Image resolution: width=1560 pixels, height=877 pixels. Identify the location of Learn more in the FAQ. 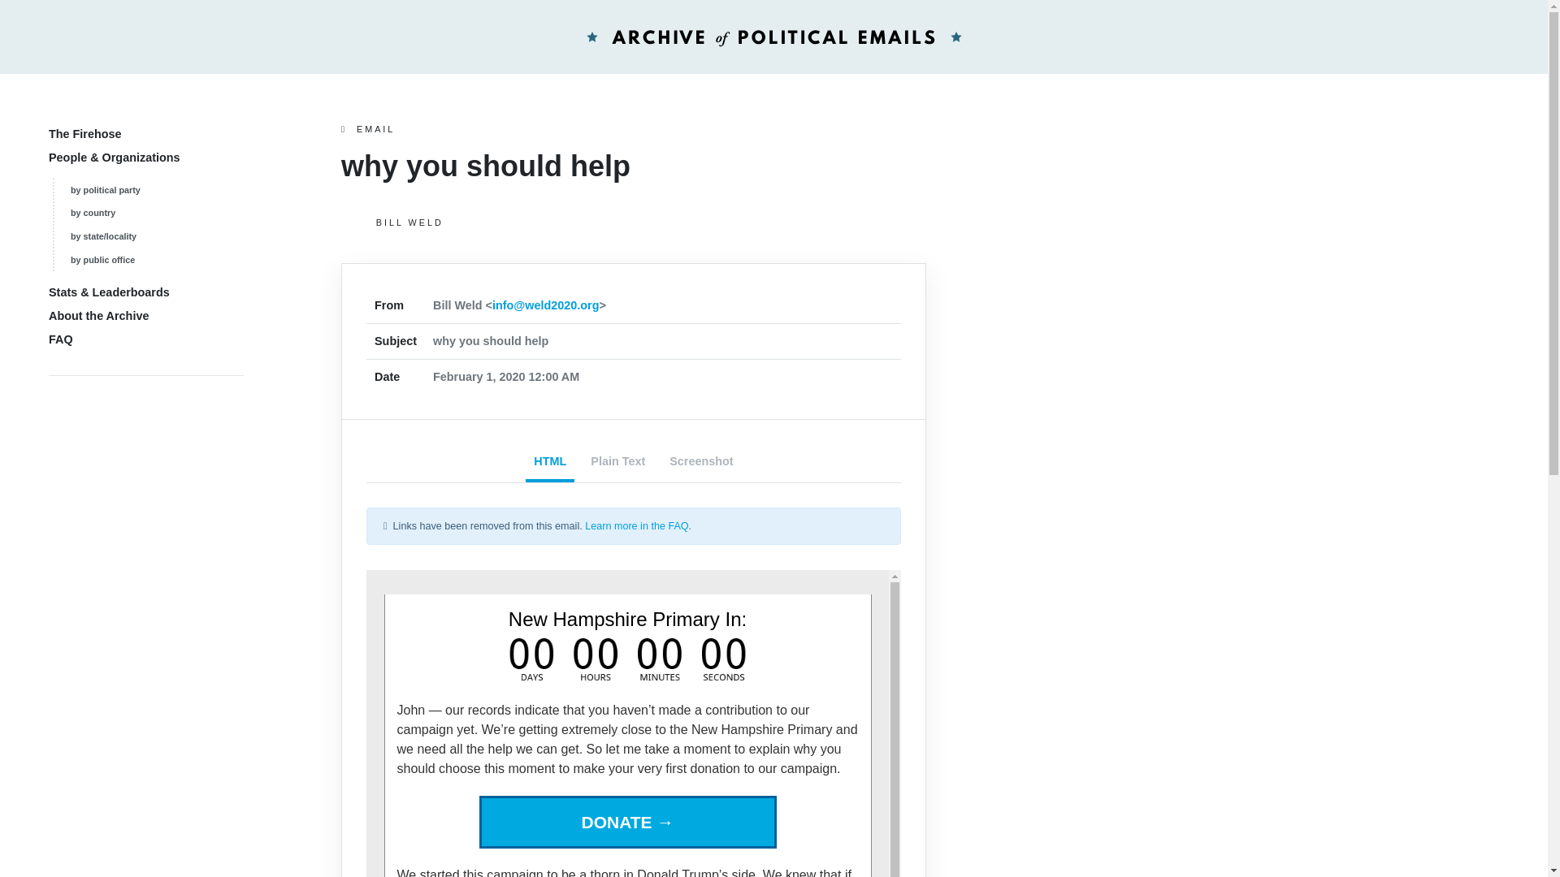
(636, 526).